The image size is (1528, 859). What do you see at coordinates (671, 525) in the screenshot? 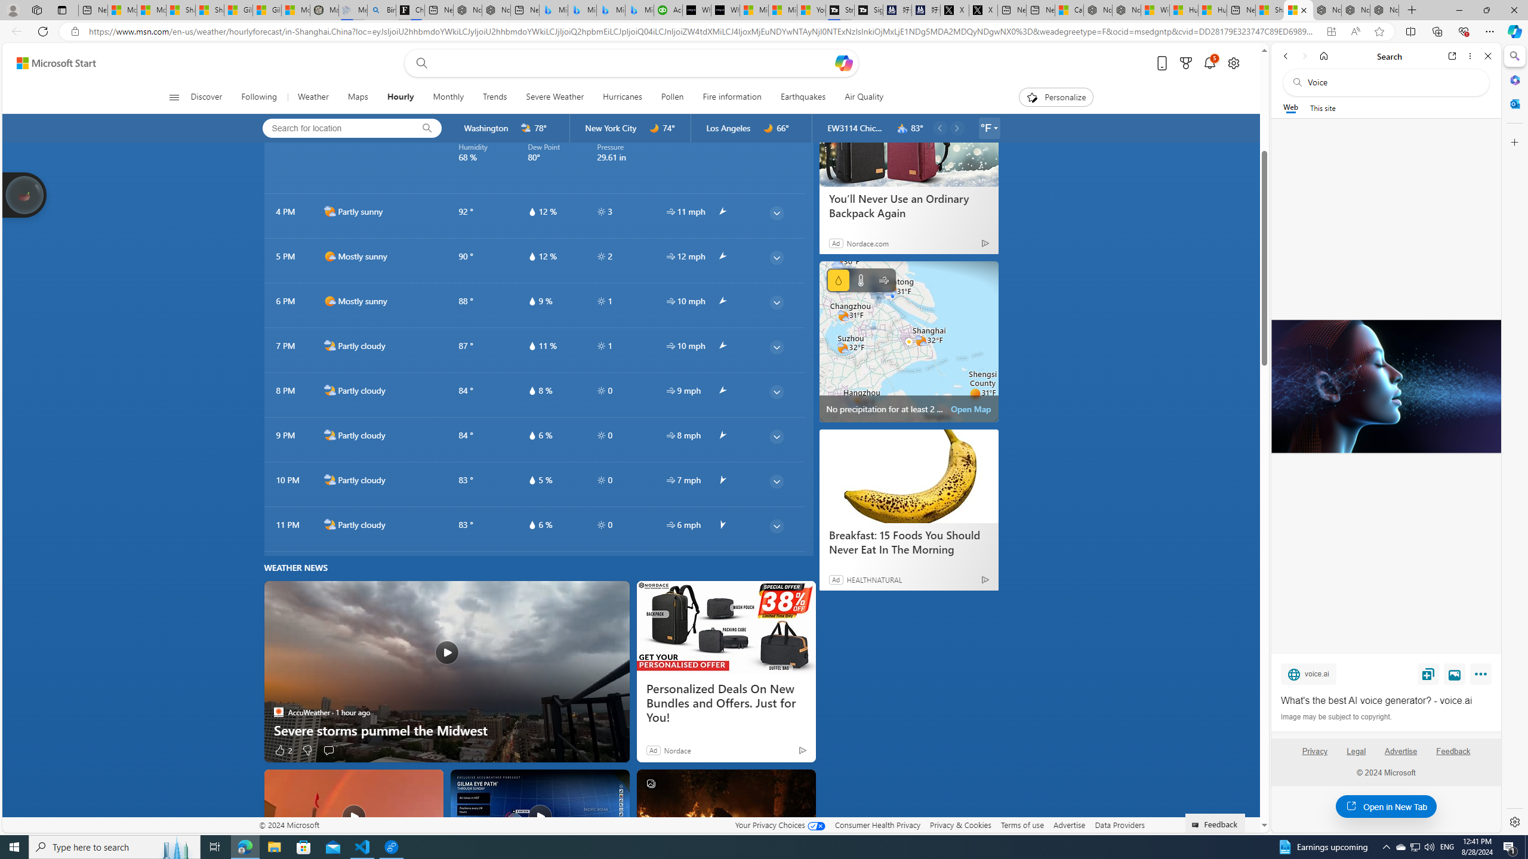
I see `hourlyTable/wind` at bounding box center [671, 525].